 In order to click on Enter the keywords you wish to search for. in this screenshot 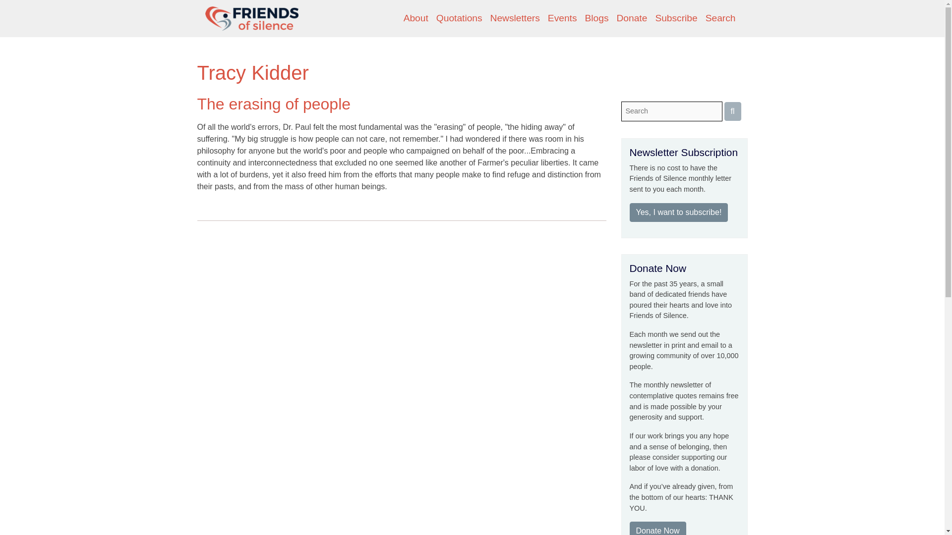, I will do `click(671, 111)`.